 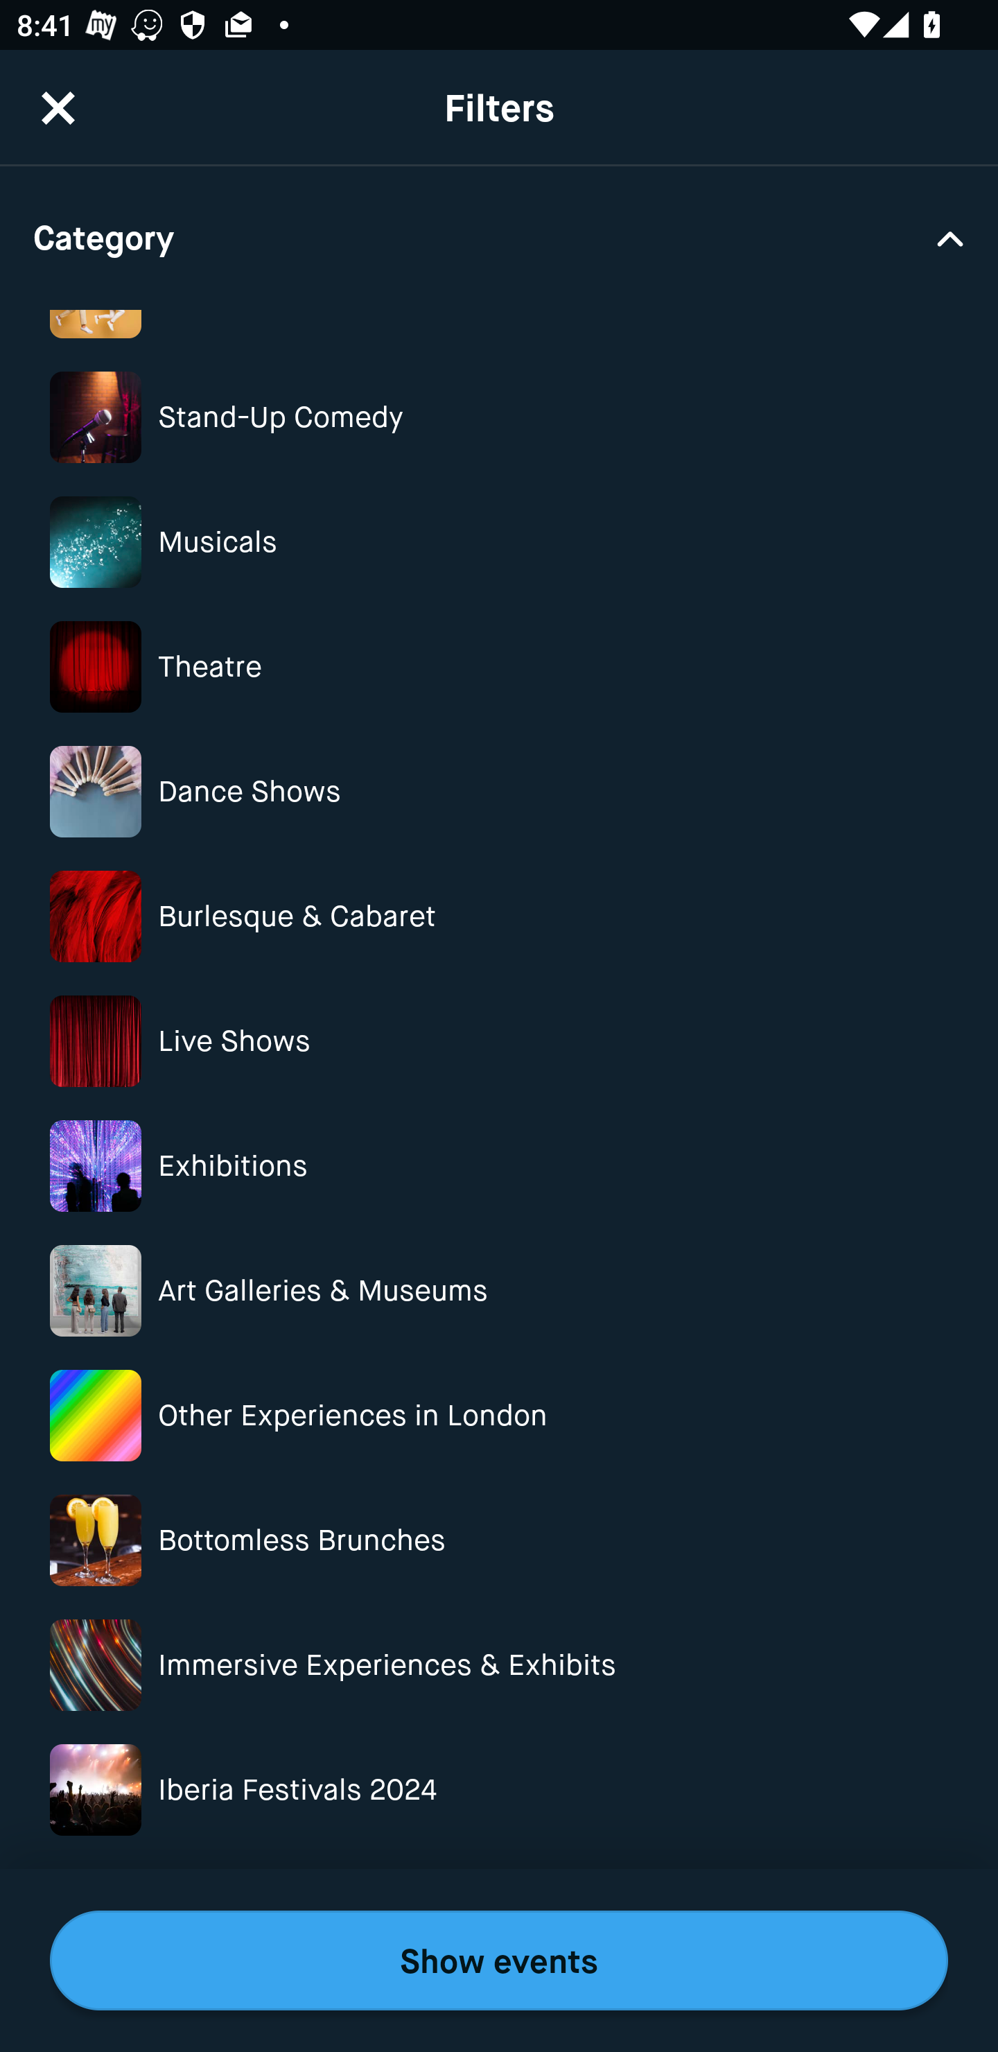 What do you see at coordinates (499, 790) in the screenshot?
I see `Category Image Dance Shows` at bounding box center [499, 790].